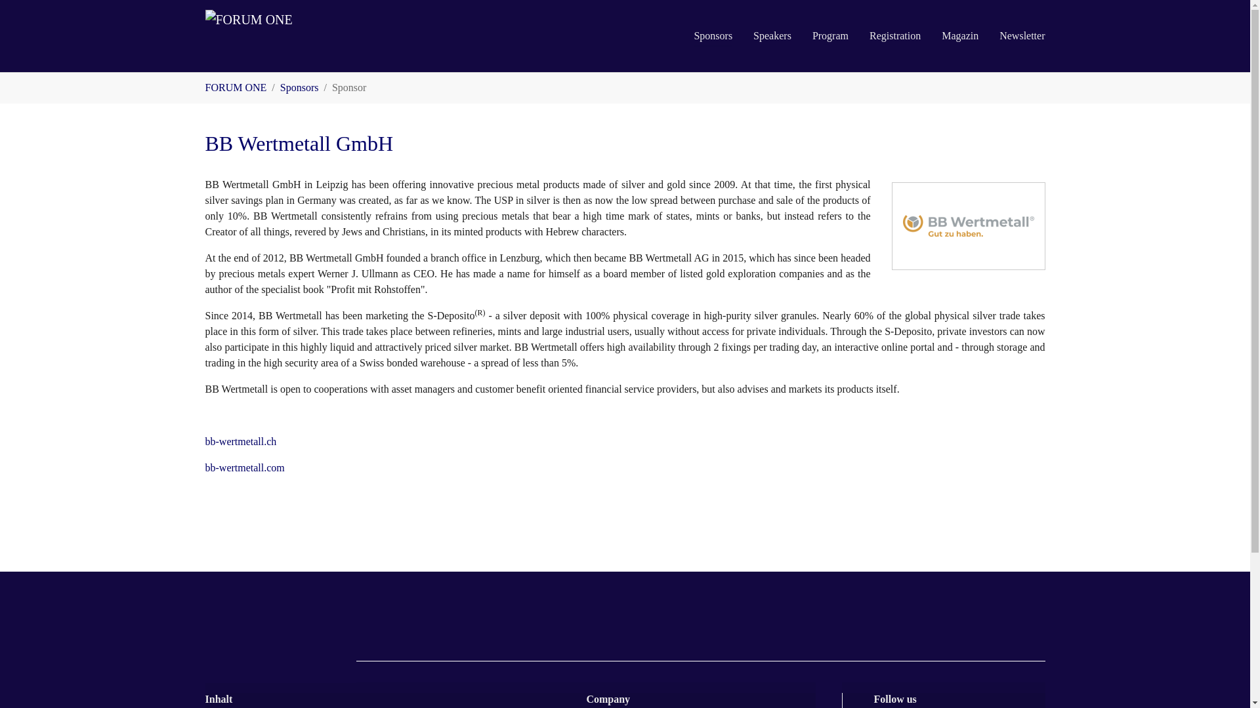 Image resolution: width=1260 pixels, height=708 pixels. What do you see at coordinates (1022, 35) in the screenshot?
I see `Newsletter` at bounding box center [1022, 35].